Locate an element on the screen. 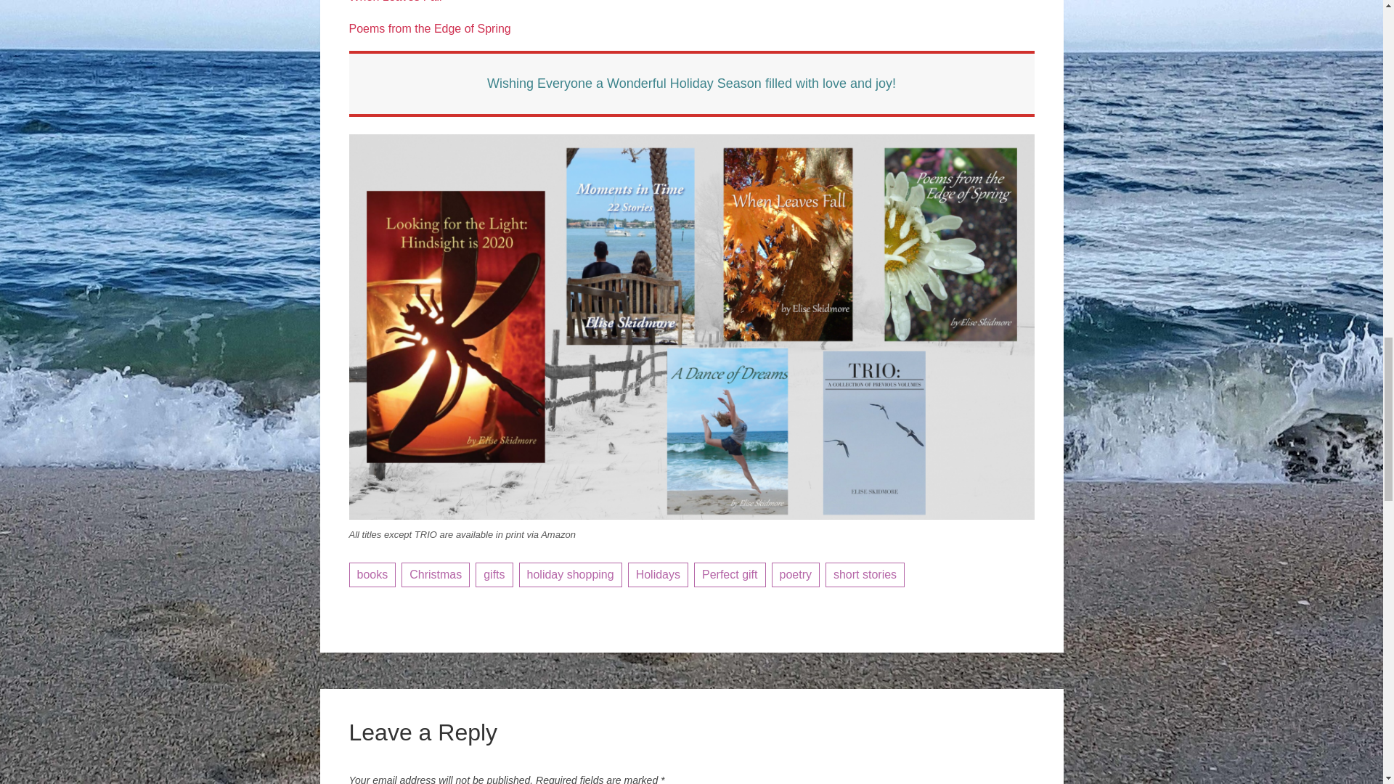  gifts is located at coordinates (494, 575).